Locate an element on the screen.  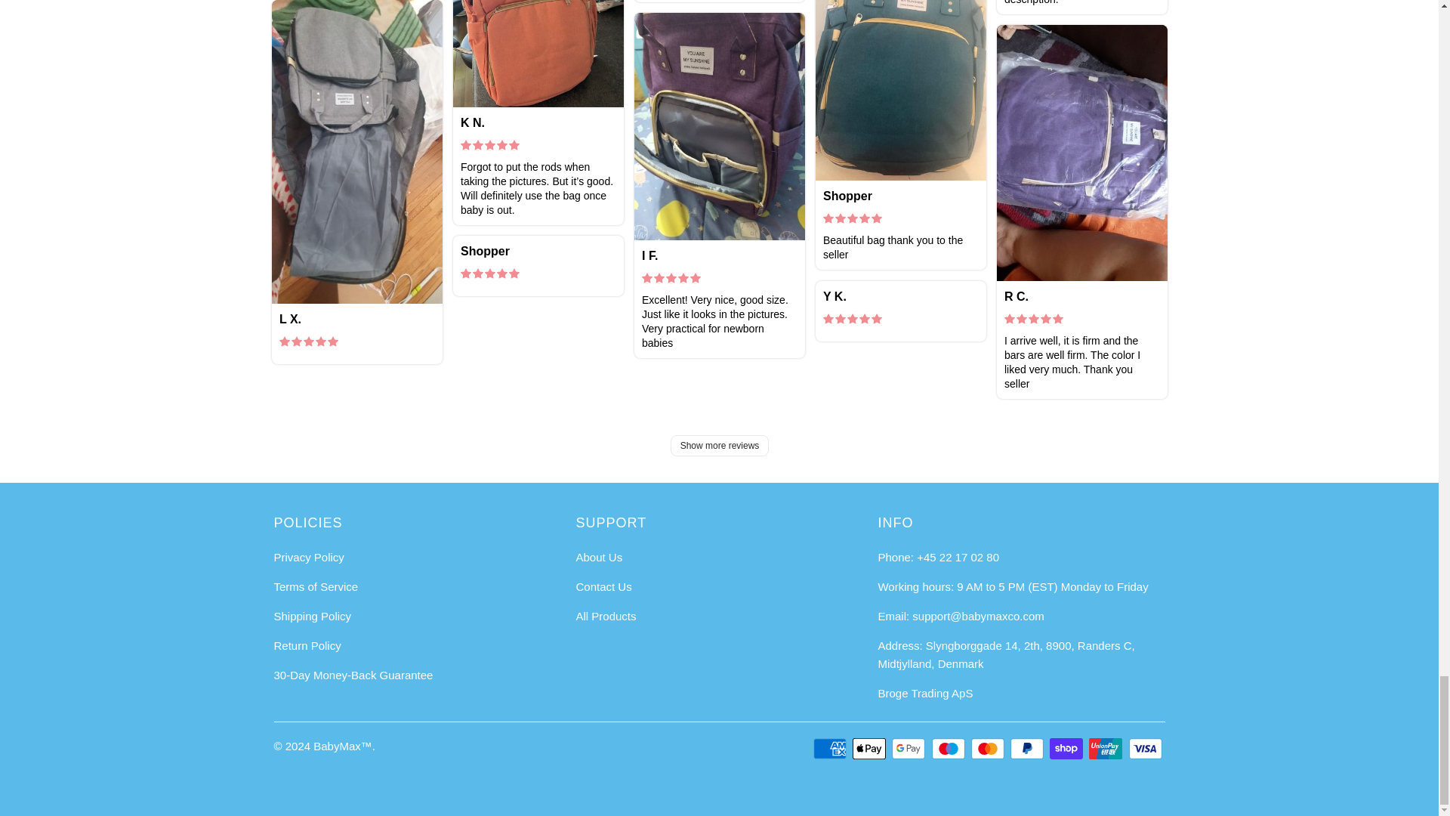
Google Pay is located at coordinates (909, 748).